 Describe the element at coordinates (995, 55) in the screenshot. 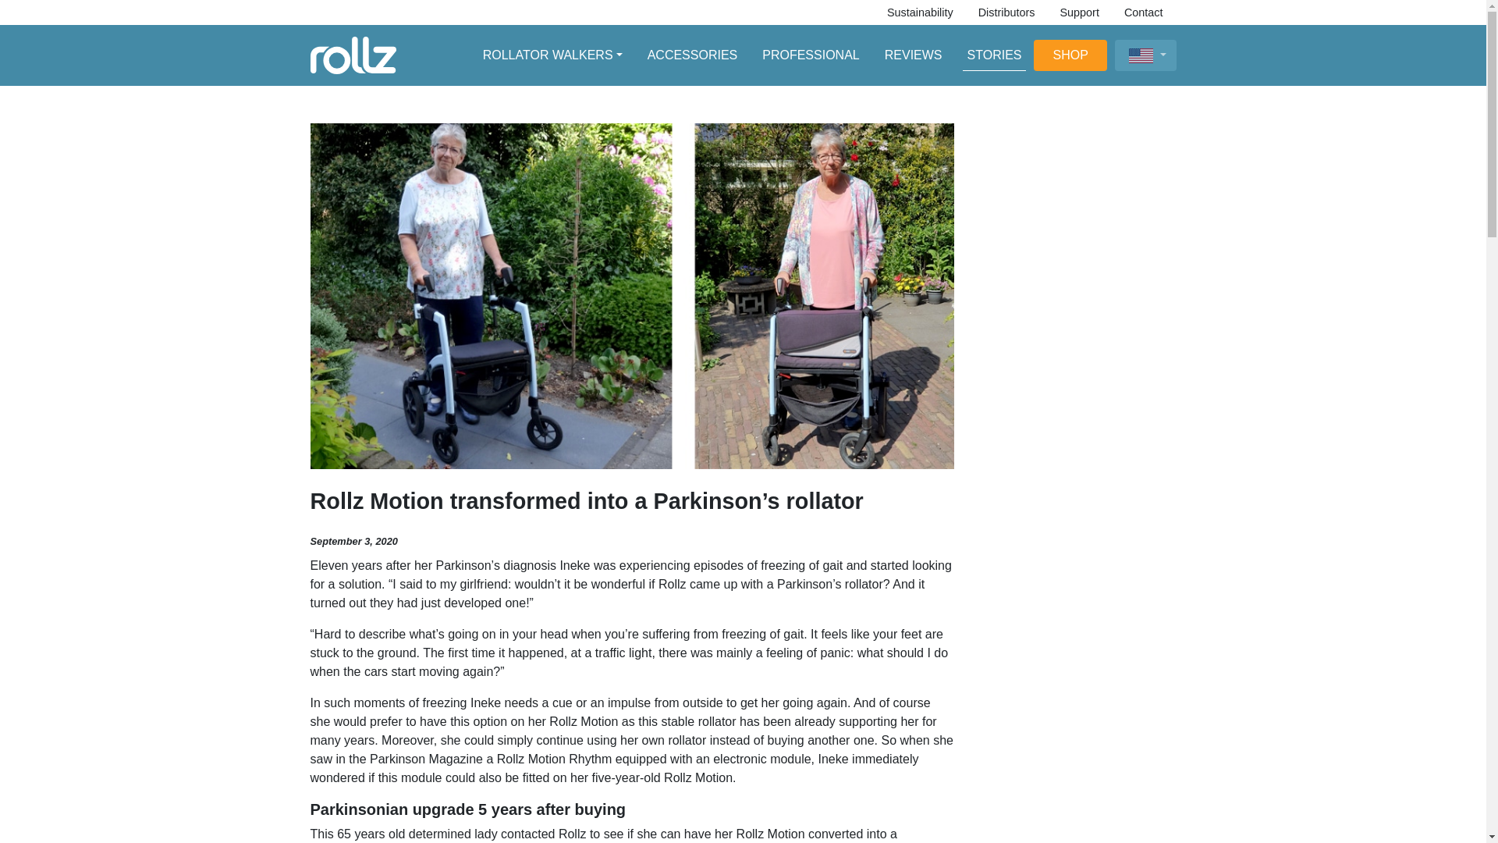

I see `Stories` at that location.